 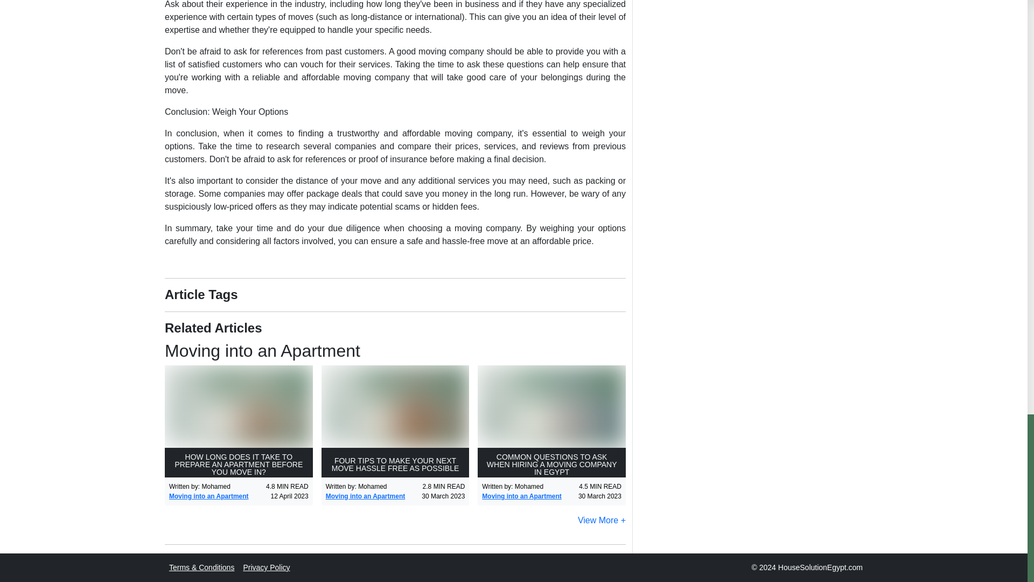 What do you see at coordinates (521, 496) in the screenshot?
I see `Moving into an Apartment` at bounding box center [521, 496].